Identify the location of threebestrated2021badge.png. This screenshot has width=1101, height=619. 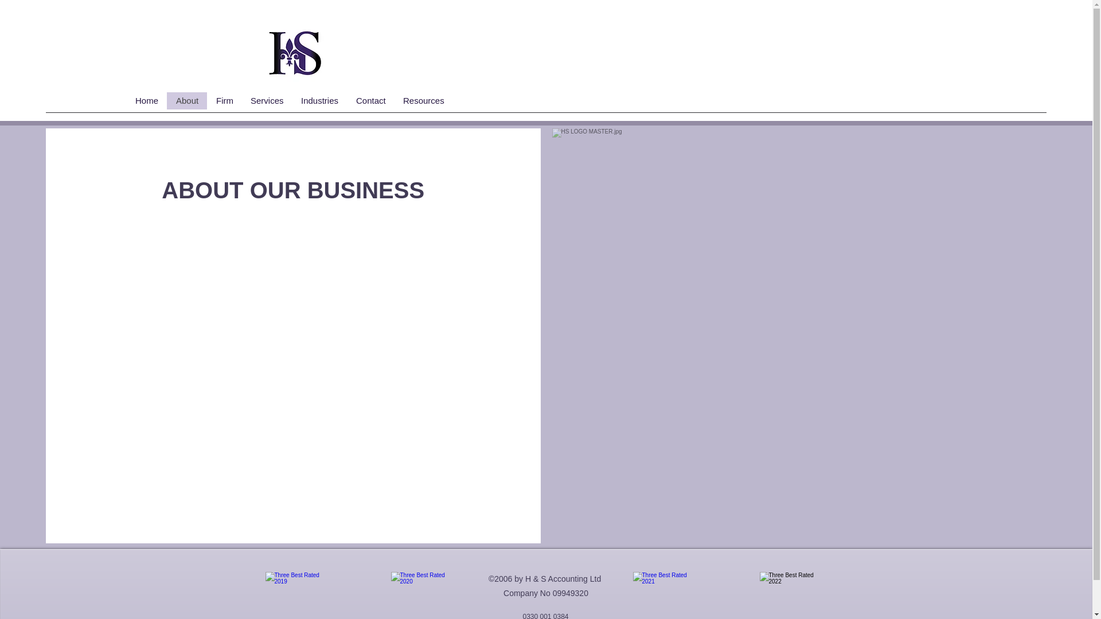
(666, 595).